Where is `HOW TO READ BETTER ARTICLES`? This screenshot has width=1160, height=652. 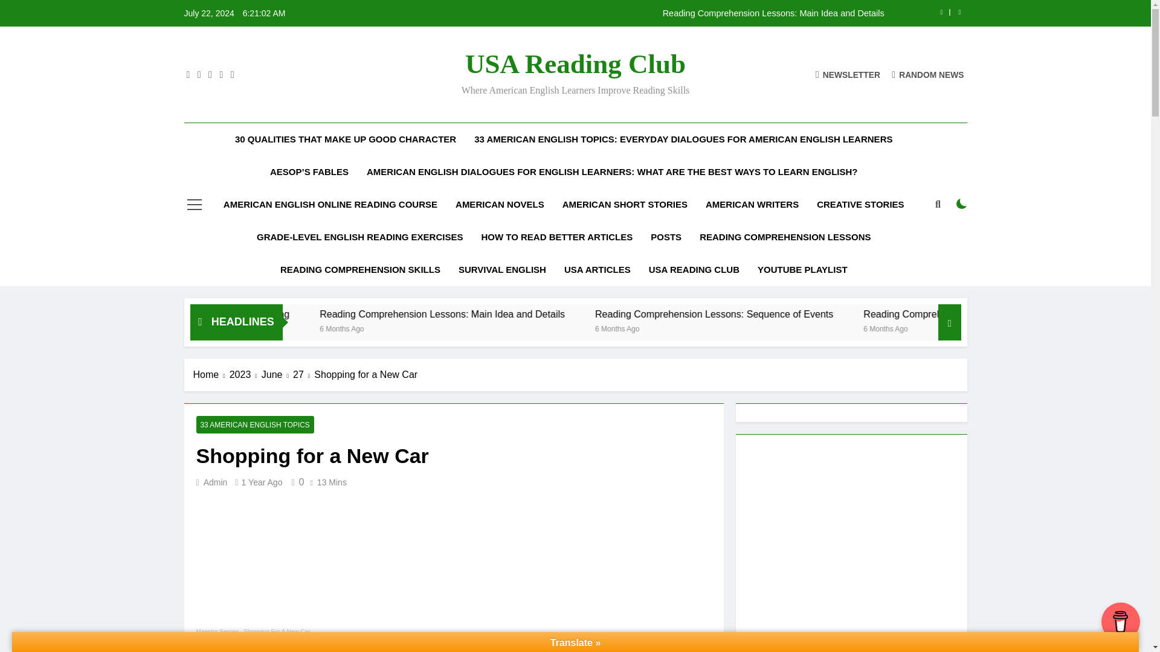 HOW TO READ BETTER ARTICLES is located at coordinates (556, 237).